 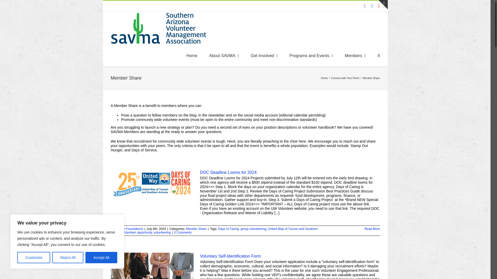 What do you see at coordinates (379, 56) in the screenshot?
I see `Search` at bounding box center [379, 56].